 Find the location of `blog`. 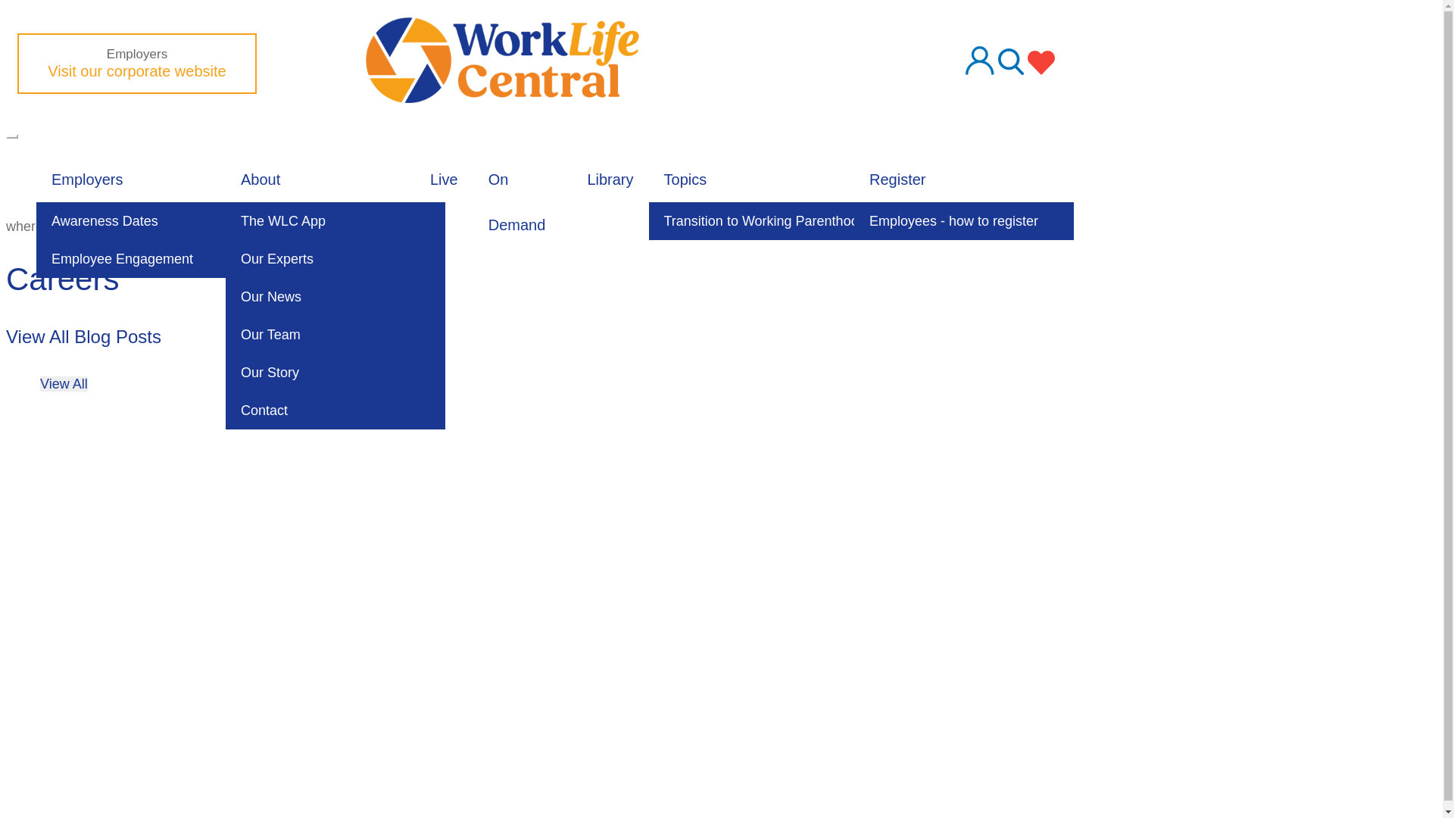

blog is located at coordinates (161, 226).